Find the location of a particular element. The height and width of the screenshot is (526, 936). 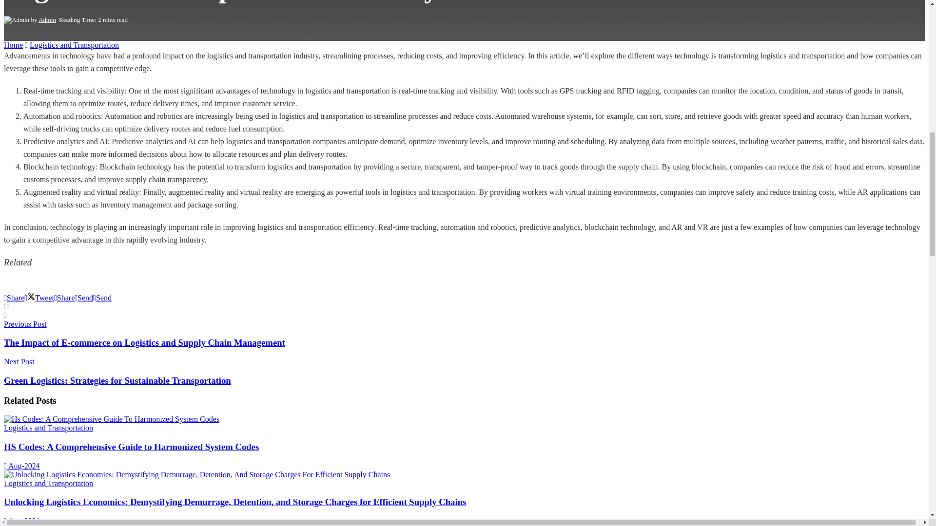

HS Codes: A Comprehensive Guide to Harmonized System Codes is located at coordinates (131, 447).